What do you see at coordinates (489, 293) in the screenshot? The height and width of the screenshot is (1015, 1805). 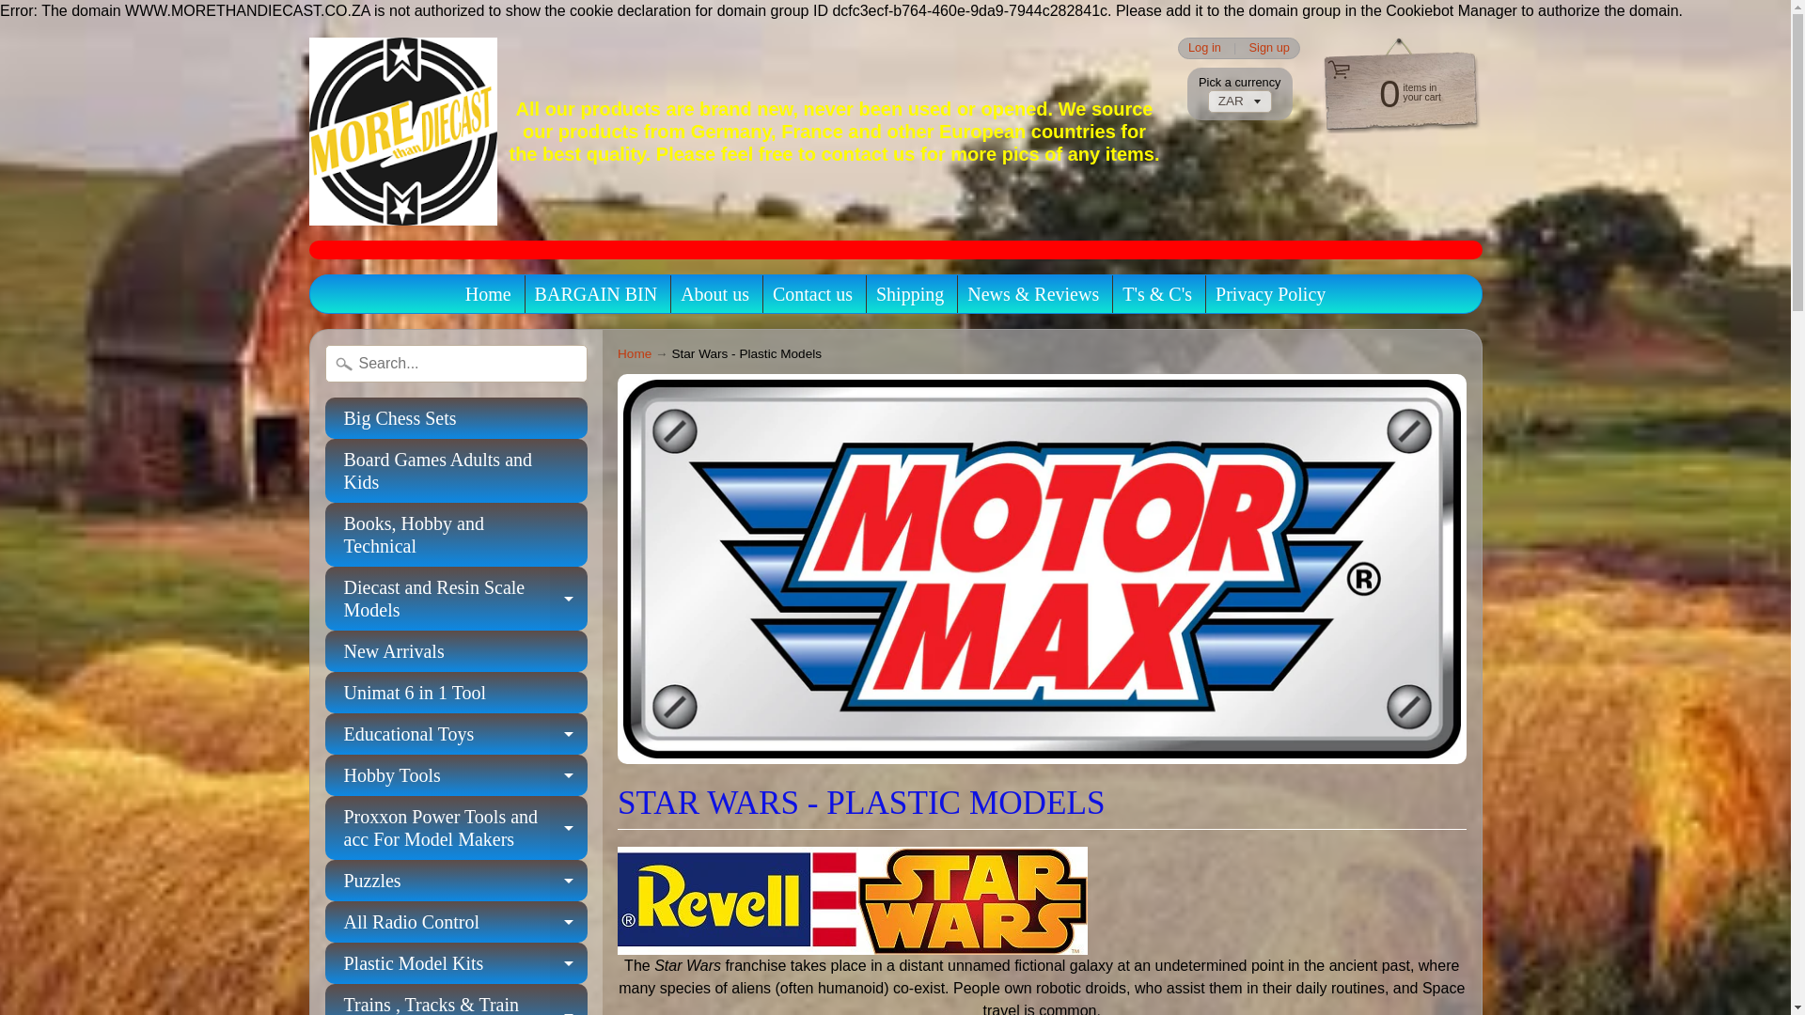 I see `Home` at bounding box center [489, 293].